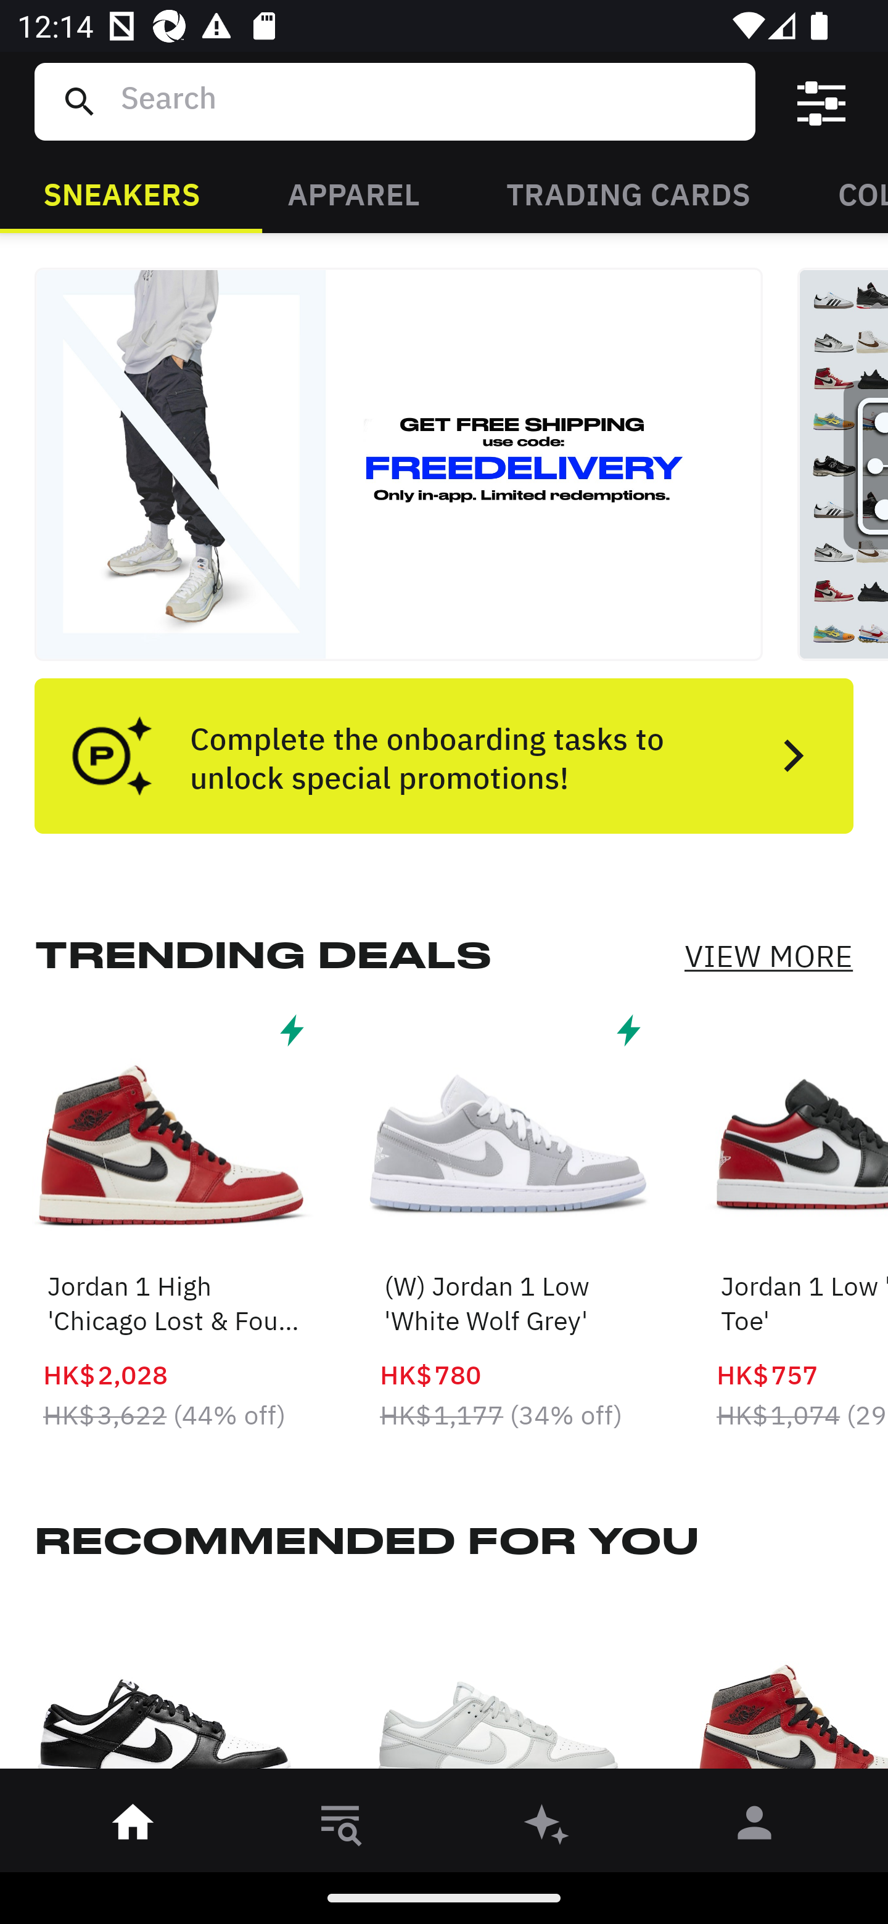 The height and width of the screenshot is (1924, 888). I want to click on TRADING CARDS, so click(628, 192).